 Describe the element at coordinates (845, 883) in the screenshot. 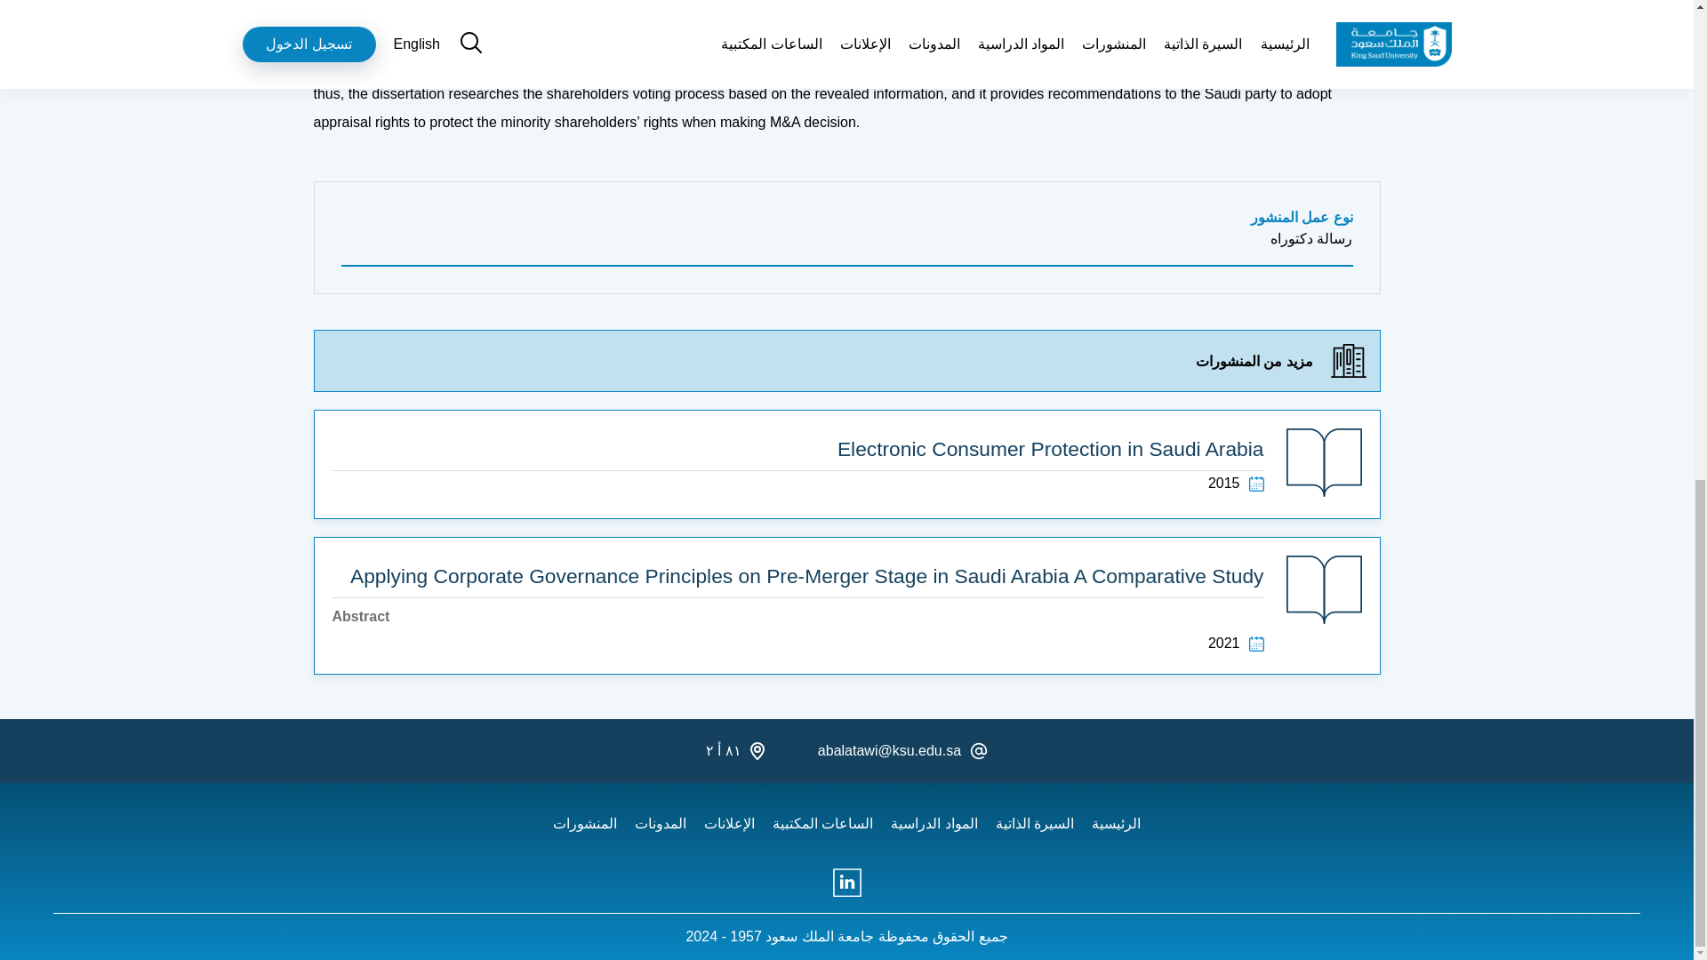

I see `Linked In` at that location.